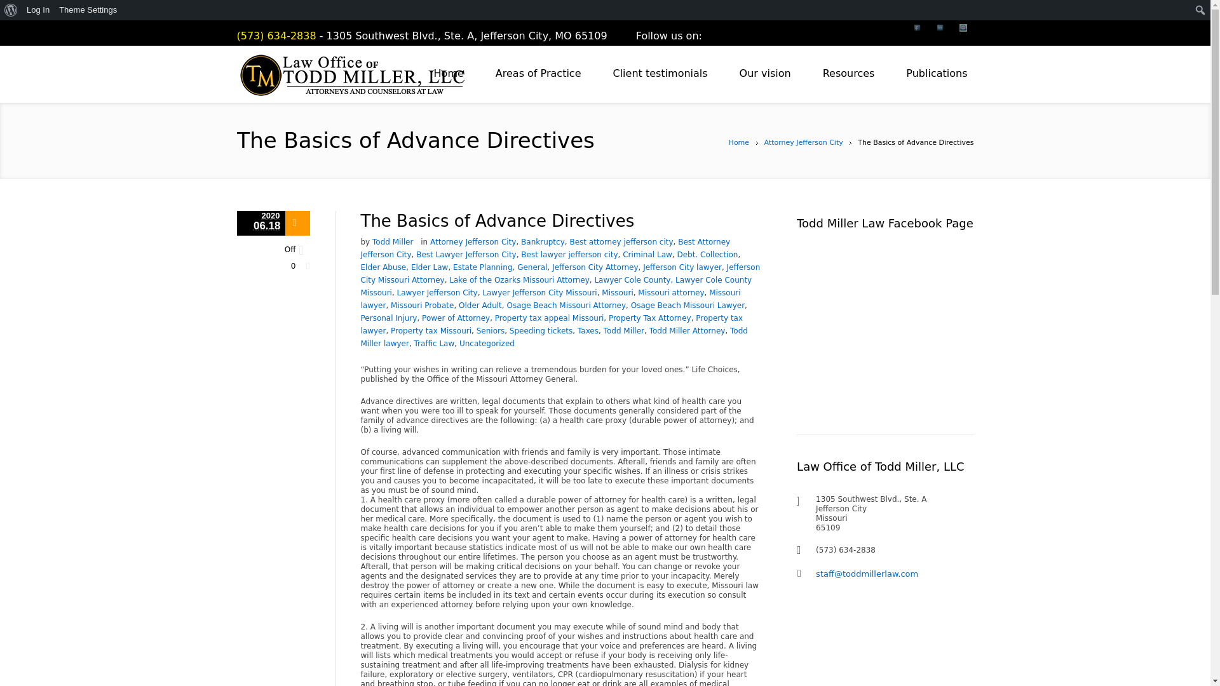 Image resolution: width=1220 pixels, height=686 pixels. Describe the element at coordinates (647, 255) in the screenshot. I see `Criminal Law` at that location.